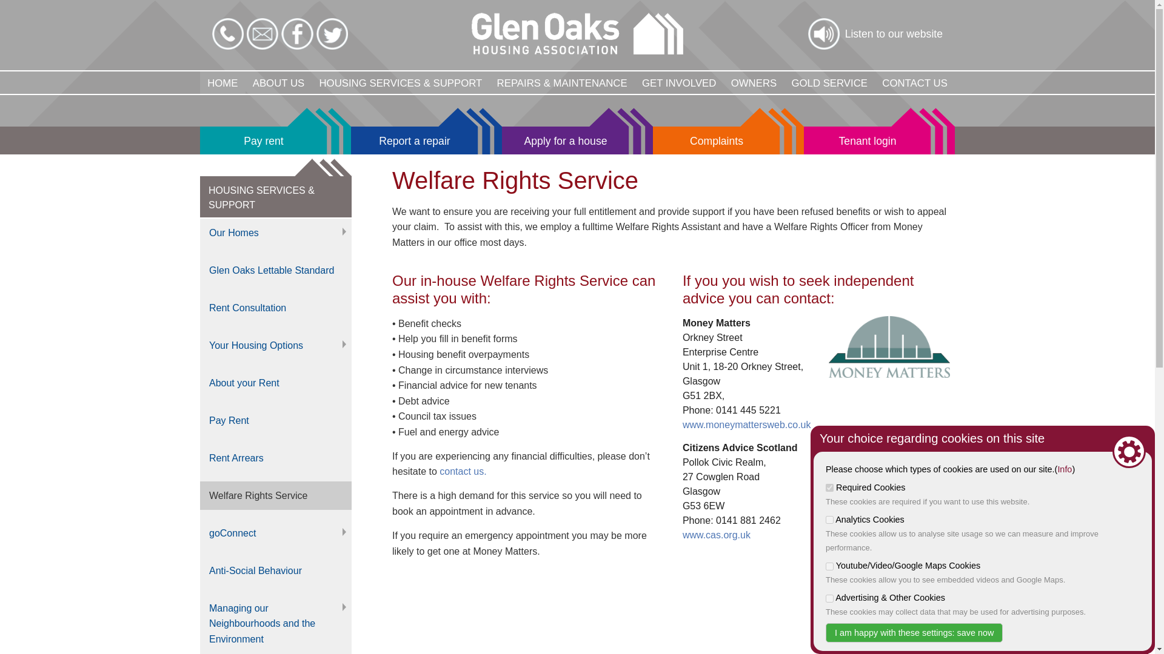 The width and height of the screenshot is (1164, 654). Describe the element at coordinates (279, 82) in the screenshot. I see `ABOUT US` at that location.